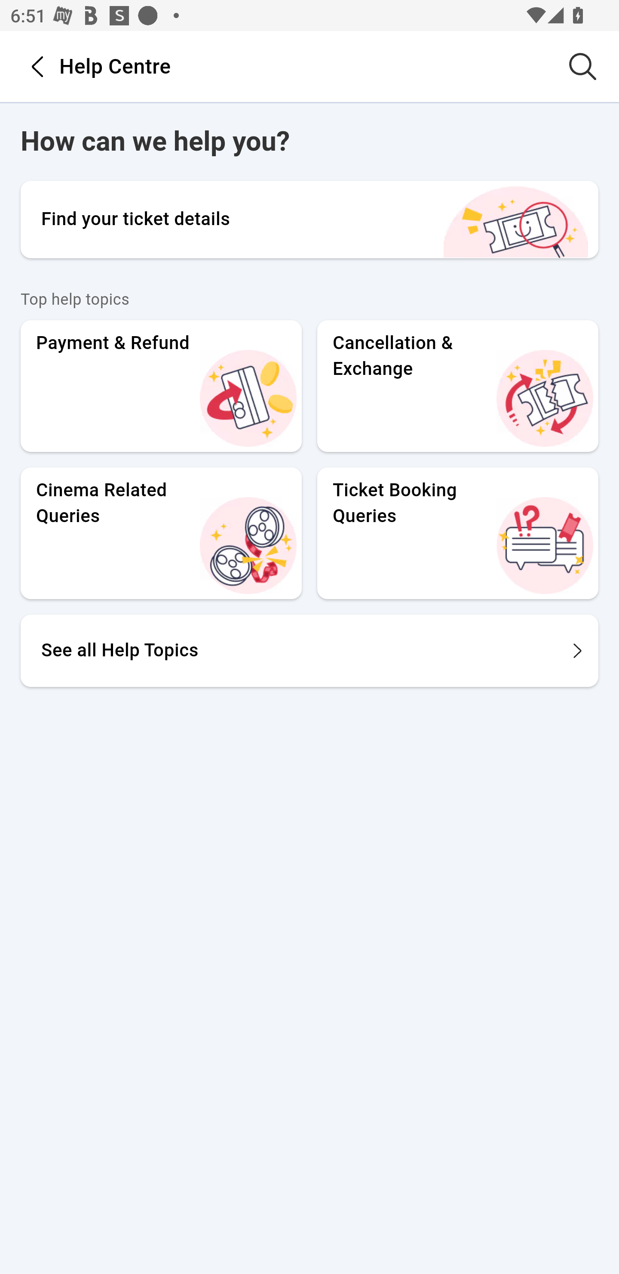 This screenshot has width=619, height=1274. I want to click on Cancellation & Exchange card, so click(457, 385).